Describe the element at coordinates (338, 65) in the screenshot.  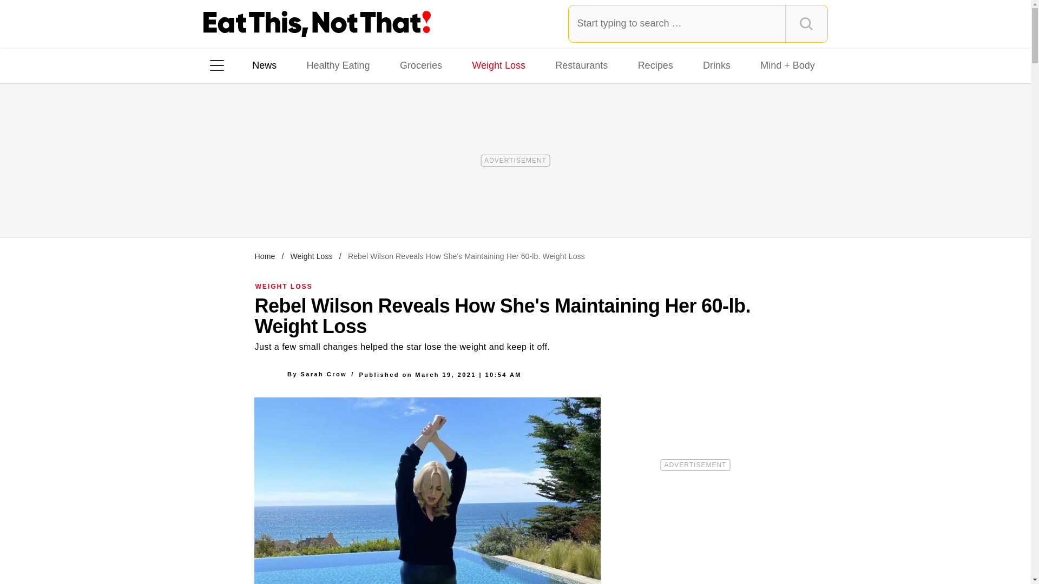
I see `Healthy Eating` at that location.